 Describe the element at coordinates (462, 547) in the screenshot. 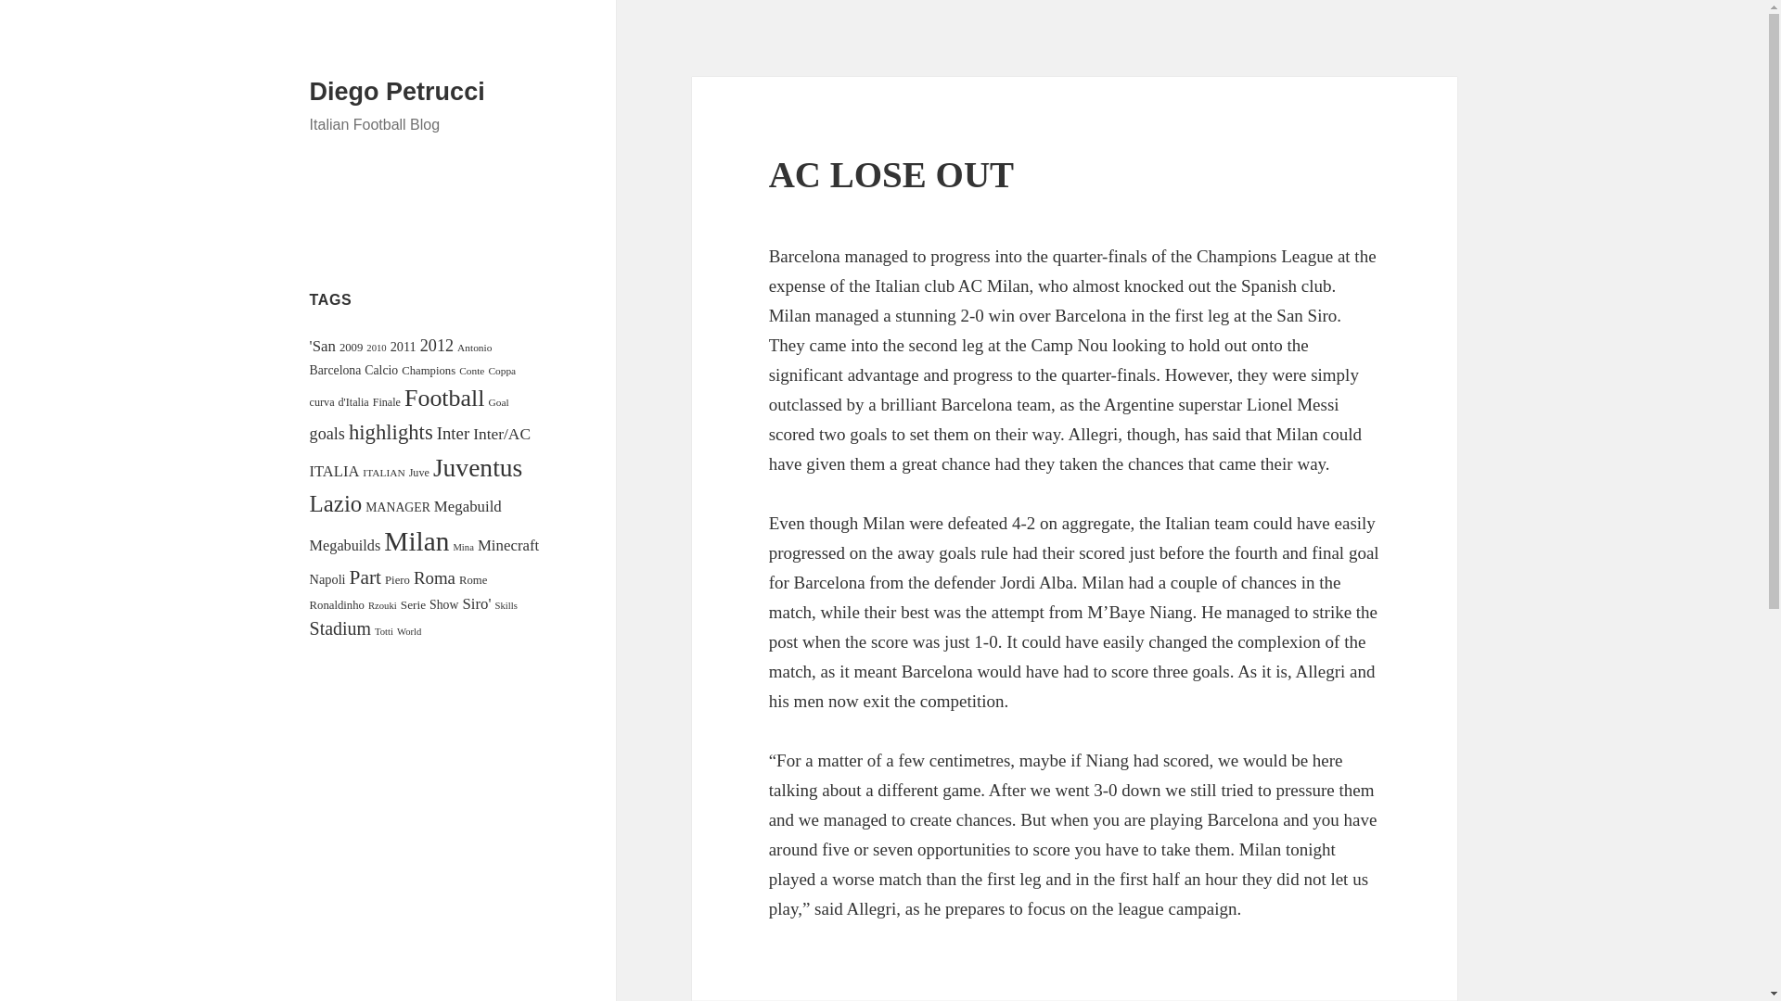

I see `Mina` at that location.